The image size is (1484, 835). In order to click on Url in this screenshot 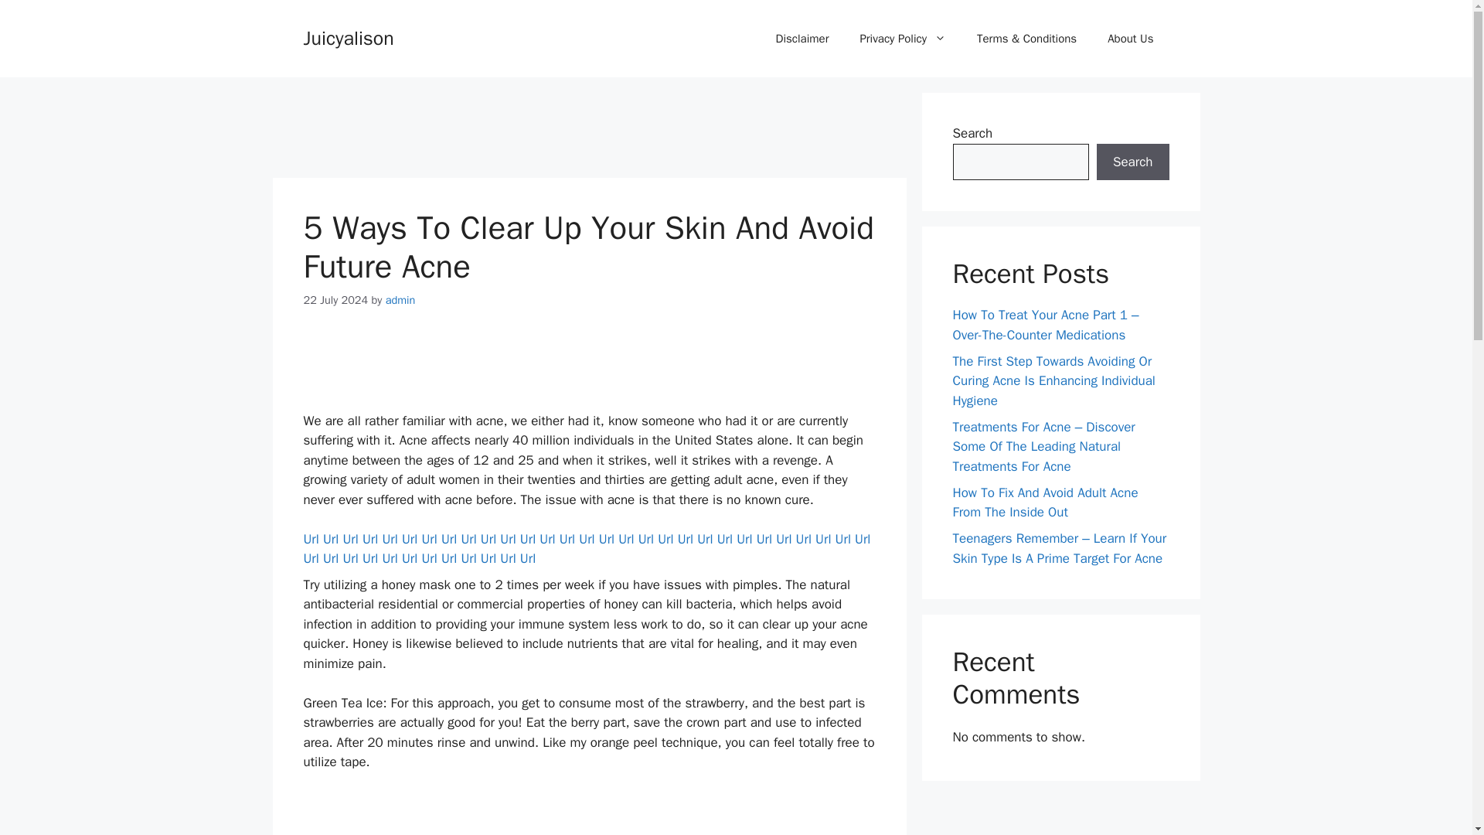, I will do `click(744, 539)`.